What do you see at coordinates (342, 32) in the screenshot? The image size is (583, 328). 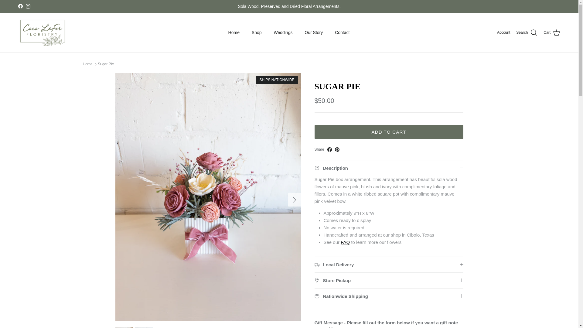 I see `Contact` at bounding box center [342, 32].